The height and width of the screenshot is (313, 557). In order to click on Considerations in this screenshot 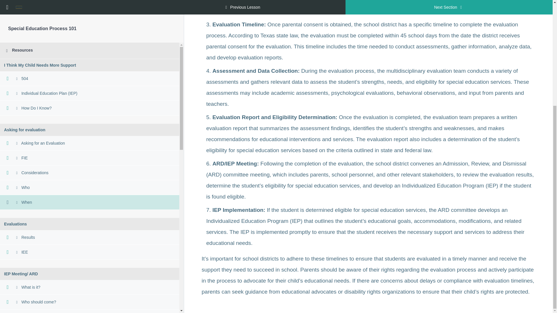, I will do `click(90, 16)`.